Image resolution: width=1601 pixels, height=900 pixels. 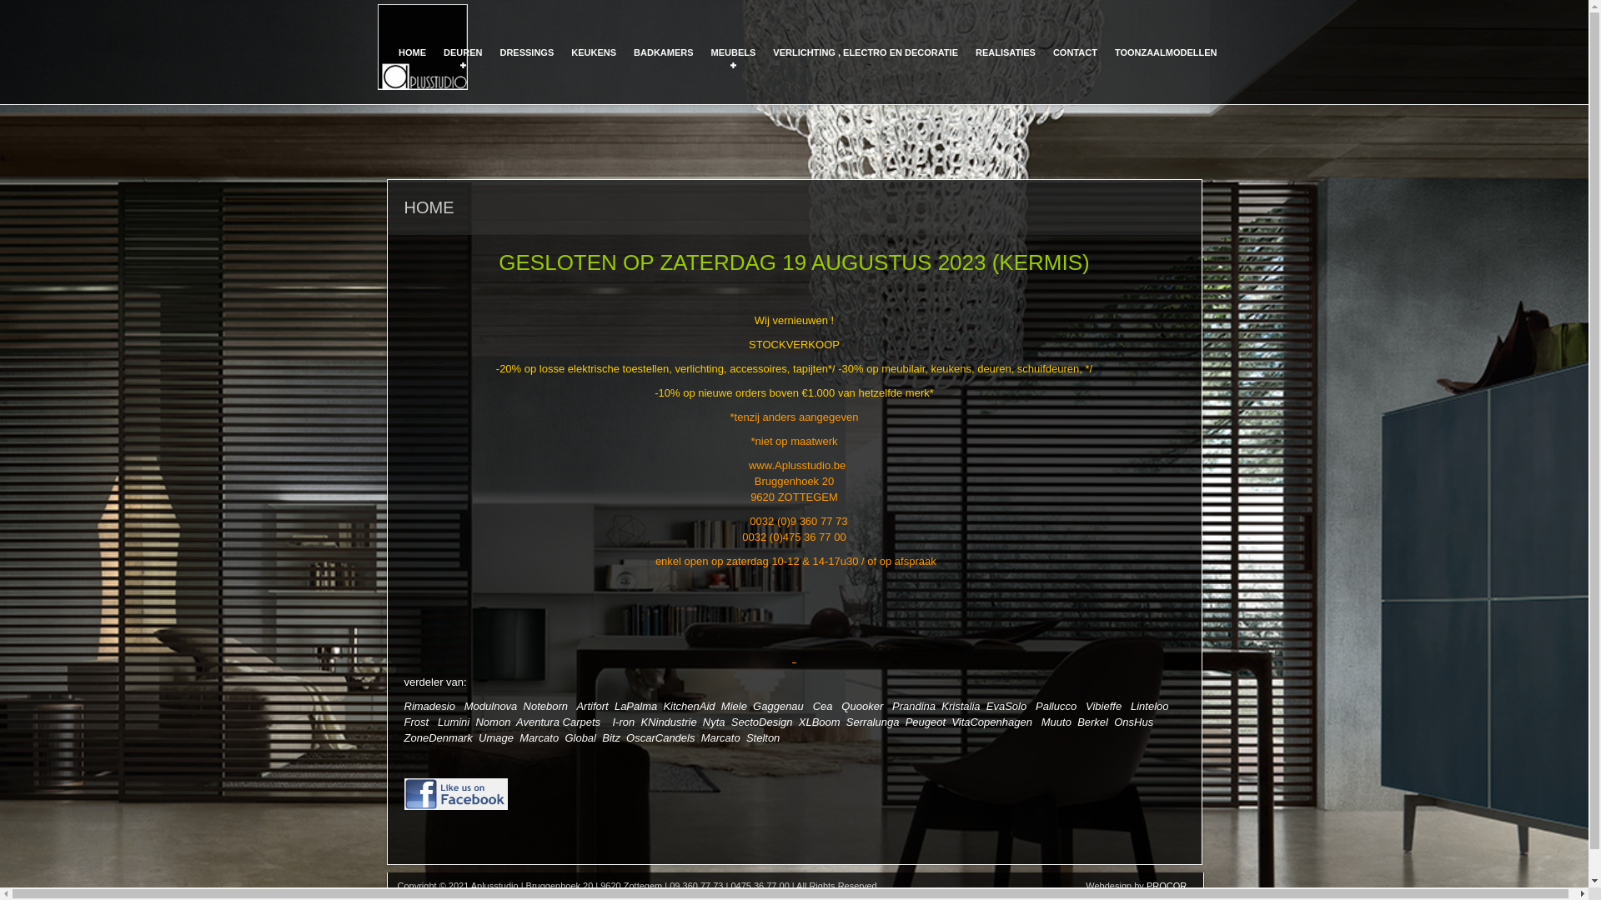 I want to click on DRESSINGS, so click(x=527, y=67).